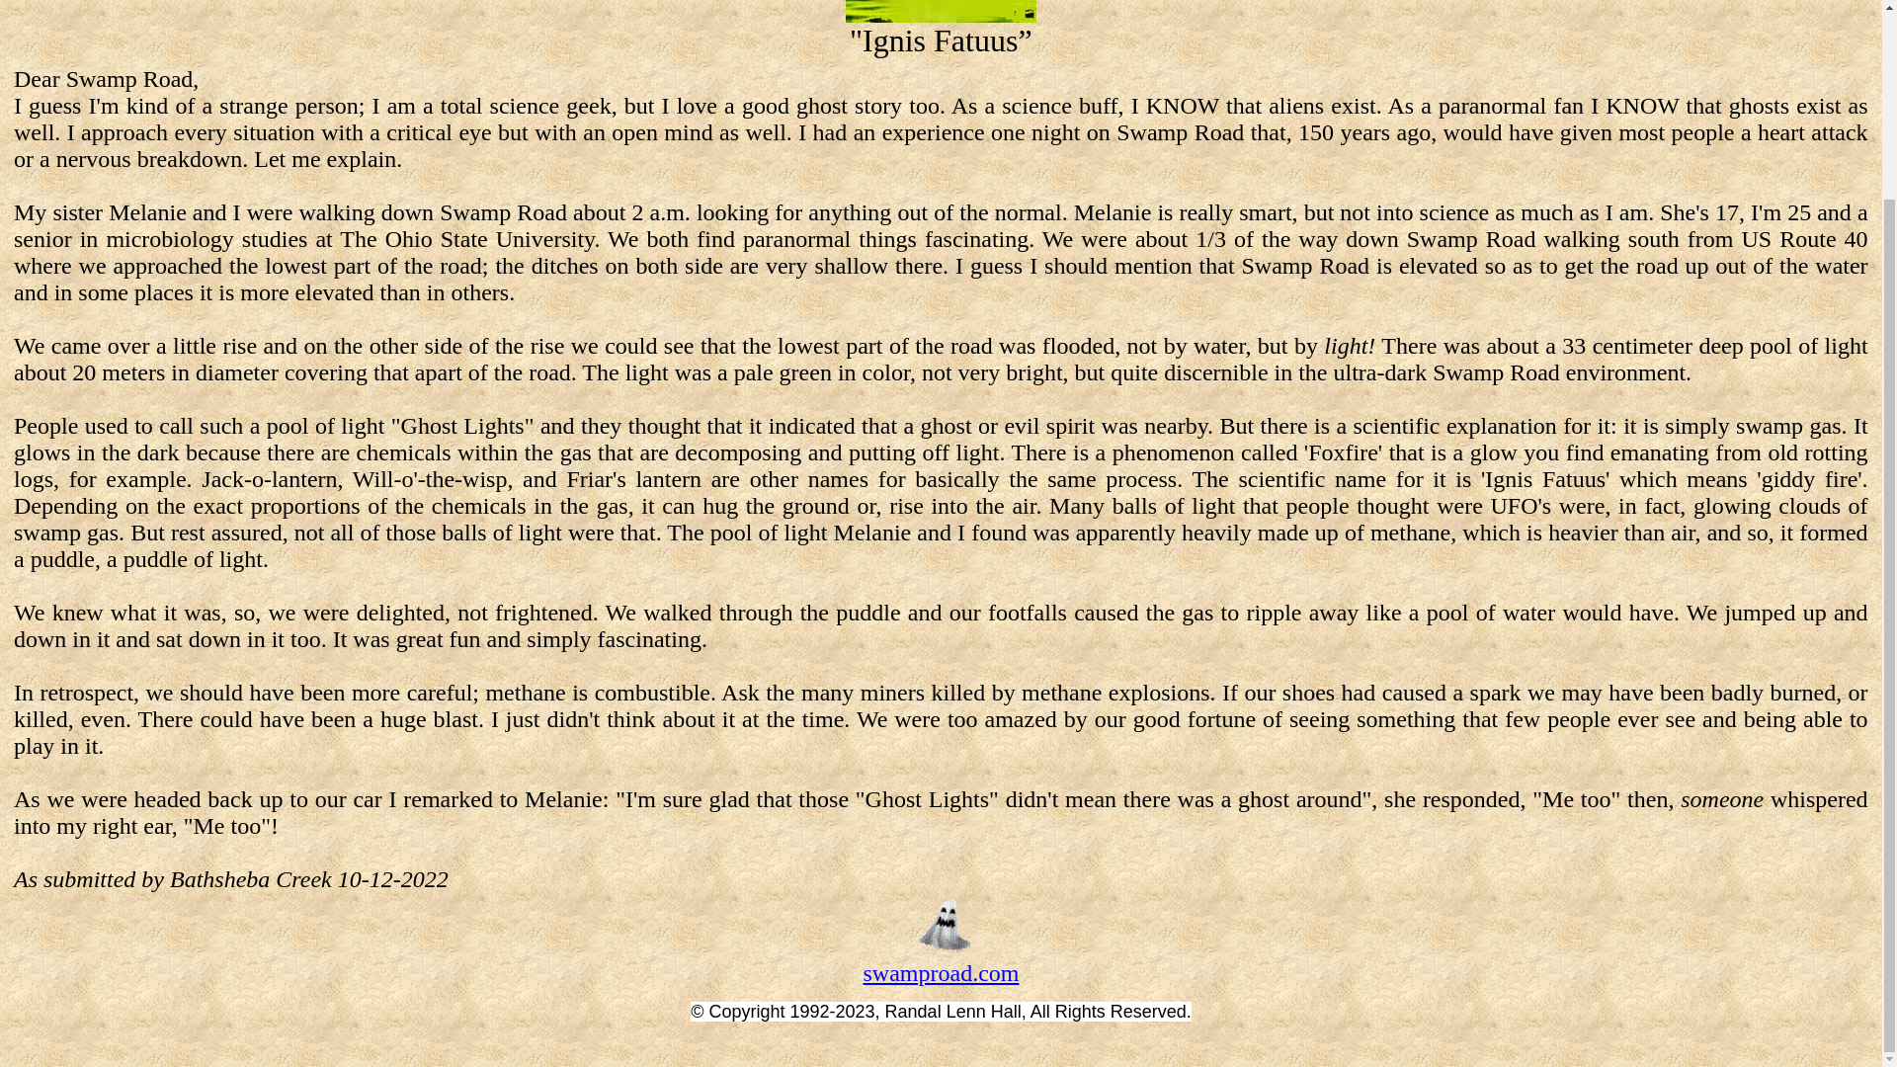 The height and width of the screenshot is (1067, 1897). Describe the element at coordinates (941, 972) in the screenshot. I see `swamproad.com` at that location.